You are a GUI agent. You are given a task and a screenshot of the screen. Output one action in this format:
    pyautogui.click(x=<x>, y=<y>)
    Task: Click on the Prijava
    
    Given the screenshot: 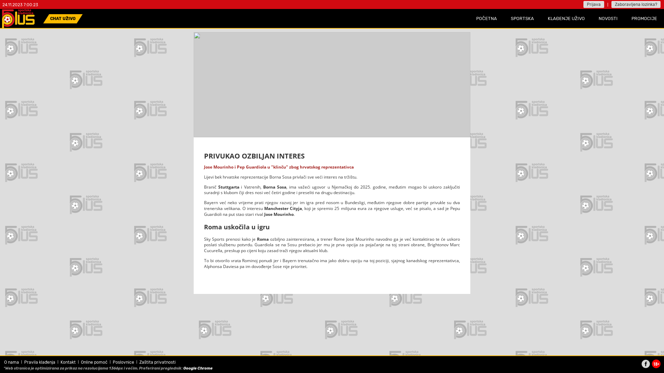 What is the action you would take?
    pyautogui.click(x=594, y=4)
    